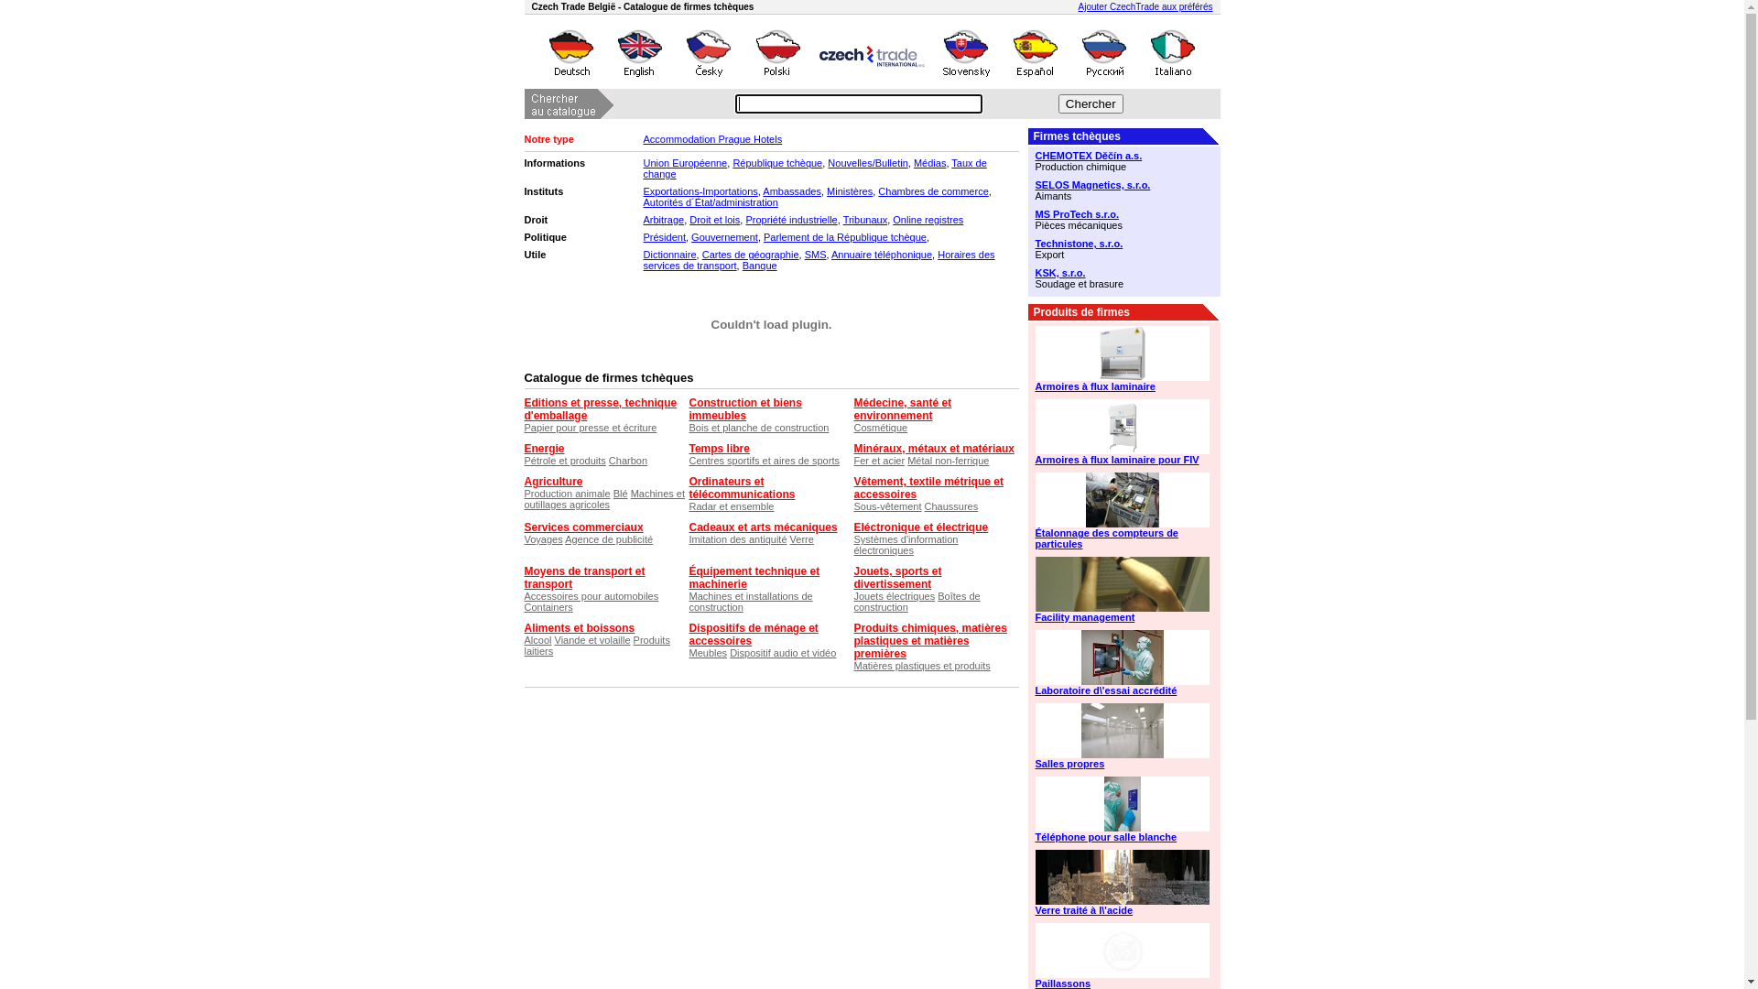  Describe the element at coordinates (1123, 185) in the screenshot. I see `SELOS Magnetics, s.r.o.` at that location.